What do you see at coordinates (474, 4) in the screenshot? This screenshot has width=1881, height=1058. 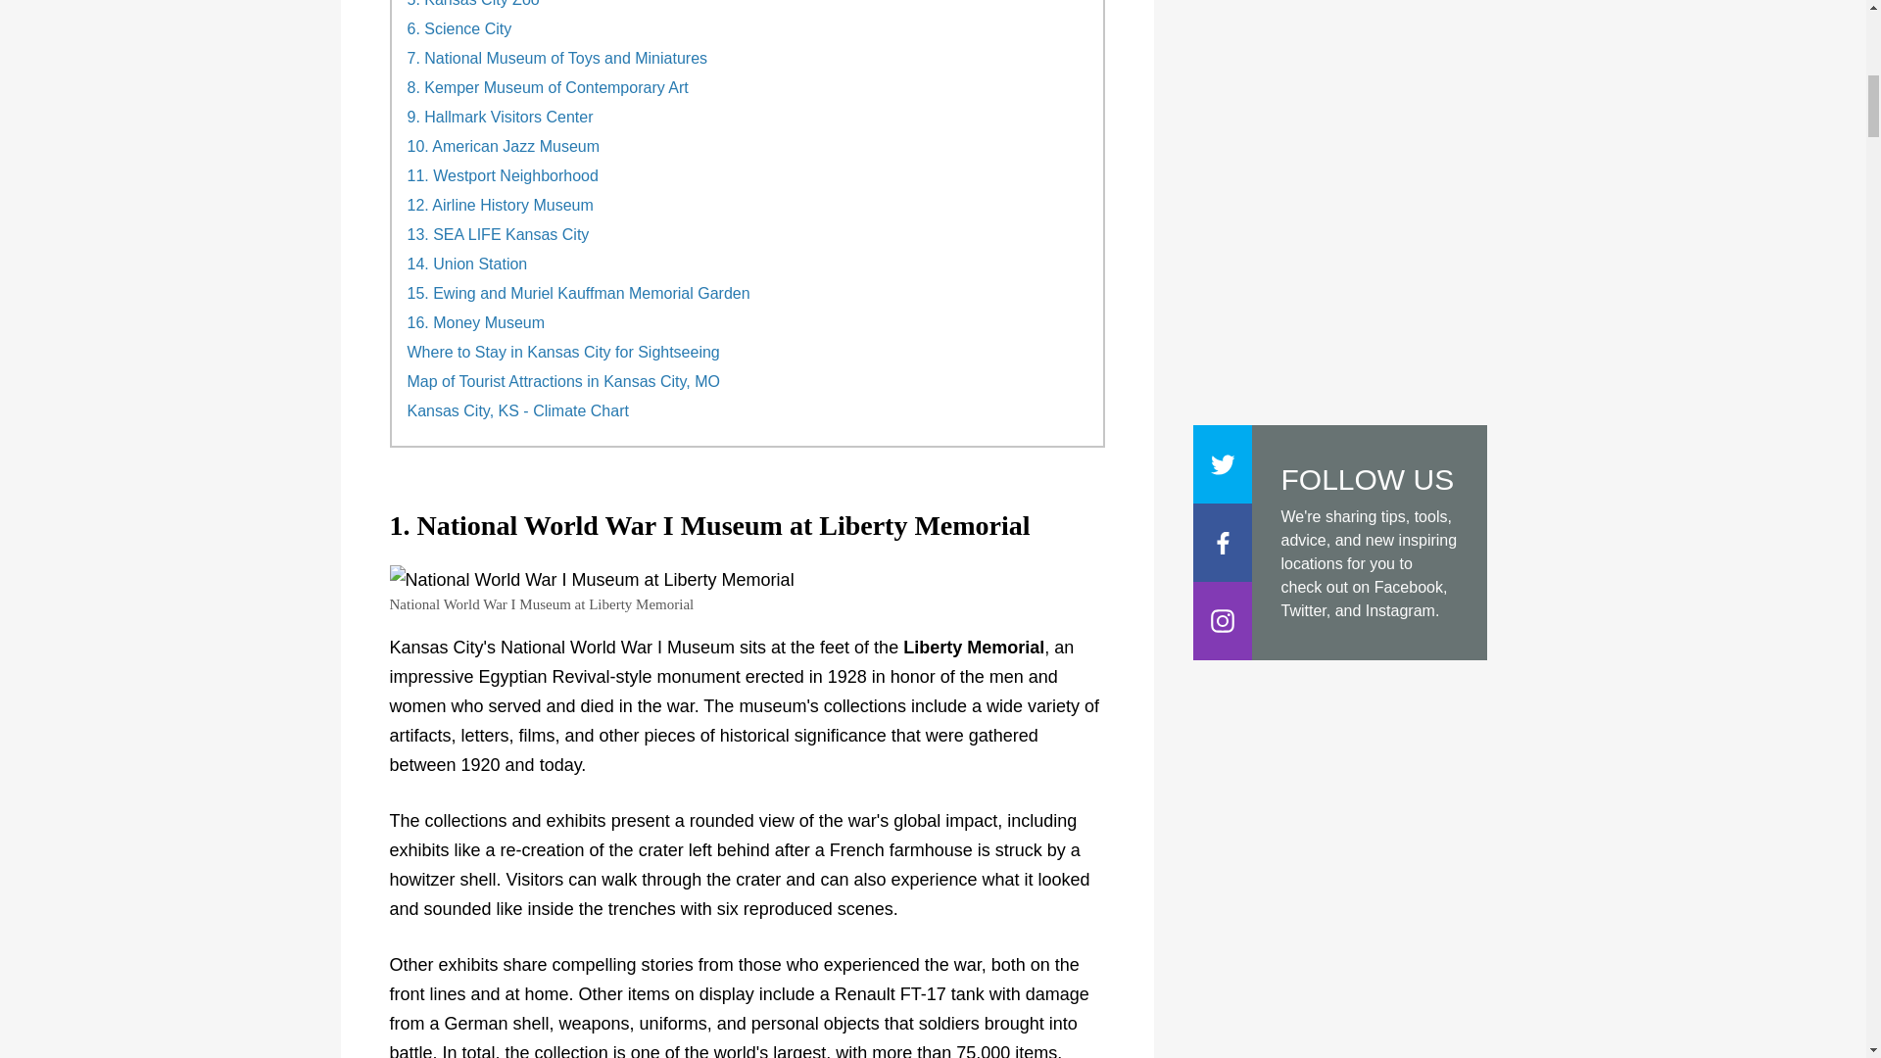 I see `5. Kansas City Zoo` at bounding box center [474, 4].